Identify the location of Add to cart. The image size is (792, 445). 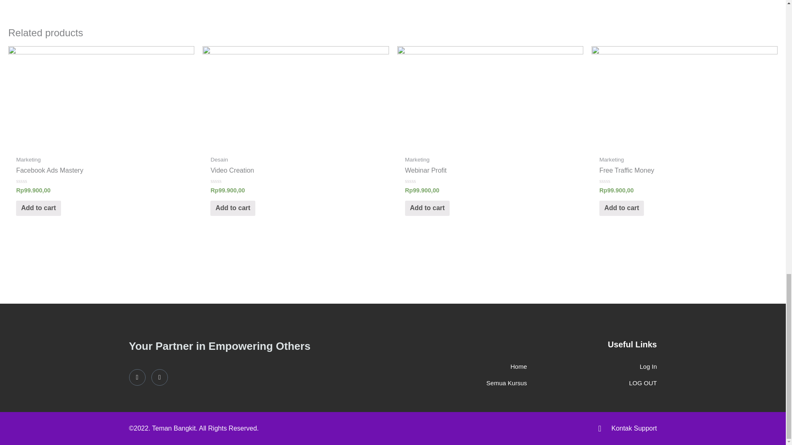
(233, 208).